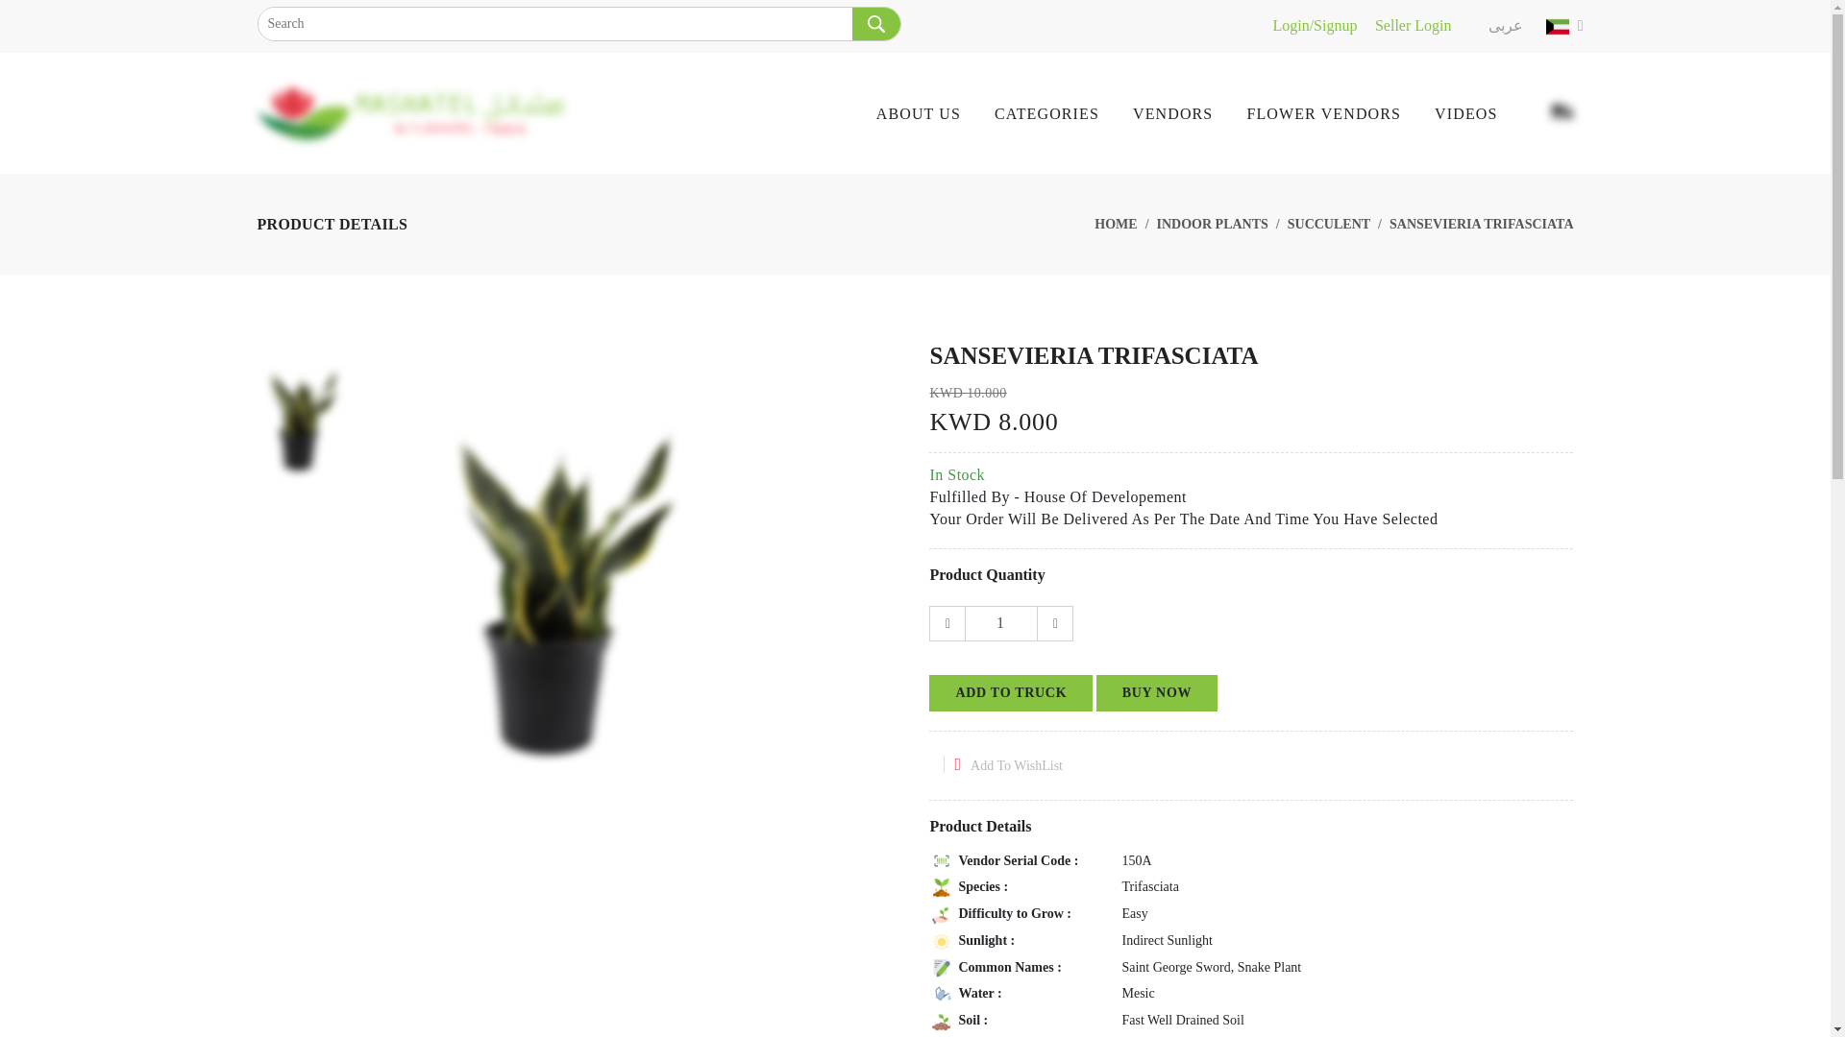 The width and height of the screenshot is (1845, 1037). I want to click on ABOUT US, so click(935, 113).